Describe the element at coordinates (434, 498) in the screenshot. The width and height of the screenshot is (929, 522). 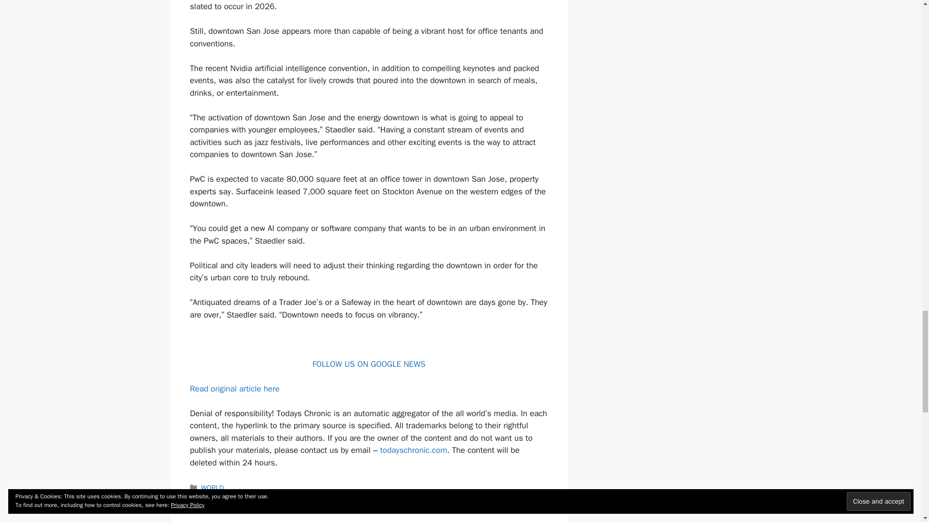
I see `Real estate` at that location.